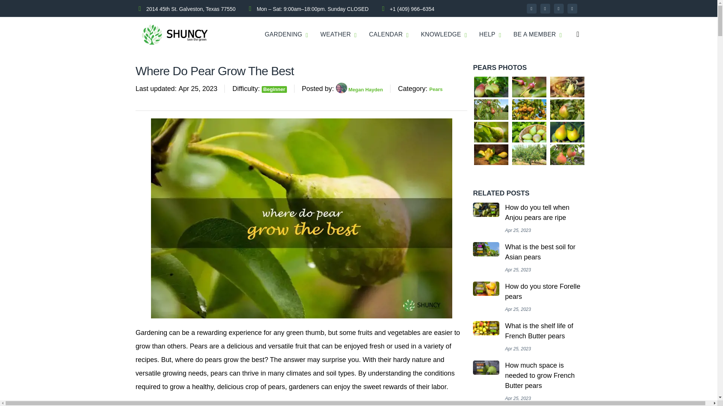 This screenshot has width=723, height=406. What do you see at coordinates (441, 35) in the screenshot?
I see `KNOWLEDGE` at bounding box center [441, 35].